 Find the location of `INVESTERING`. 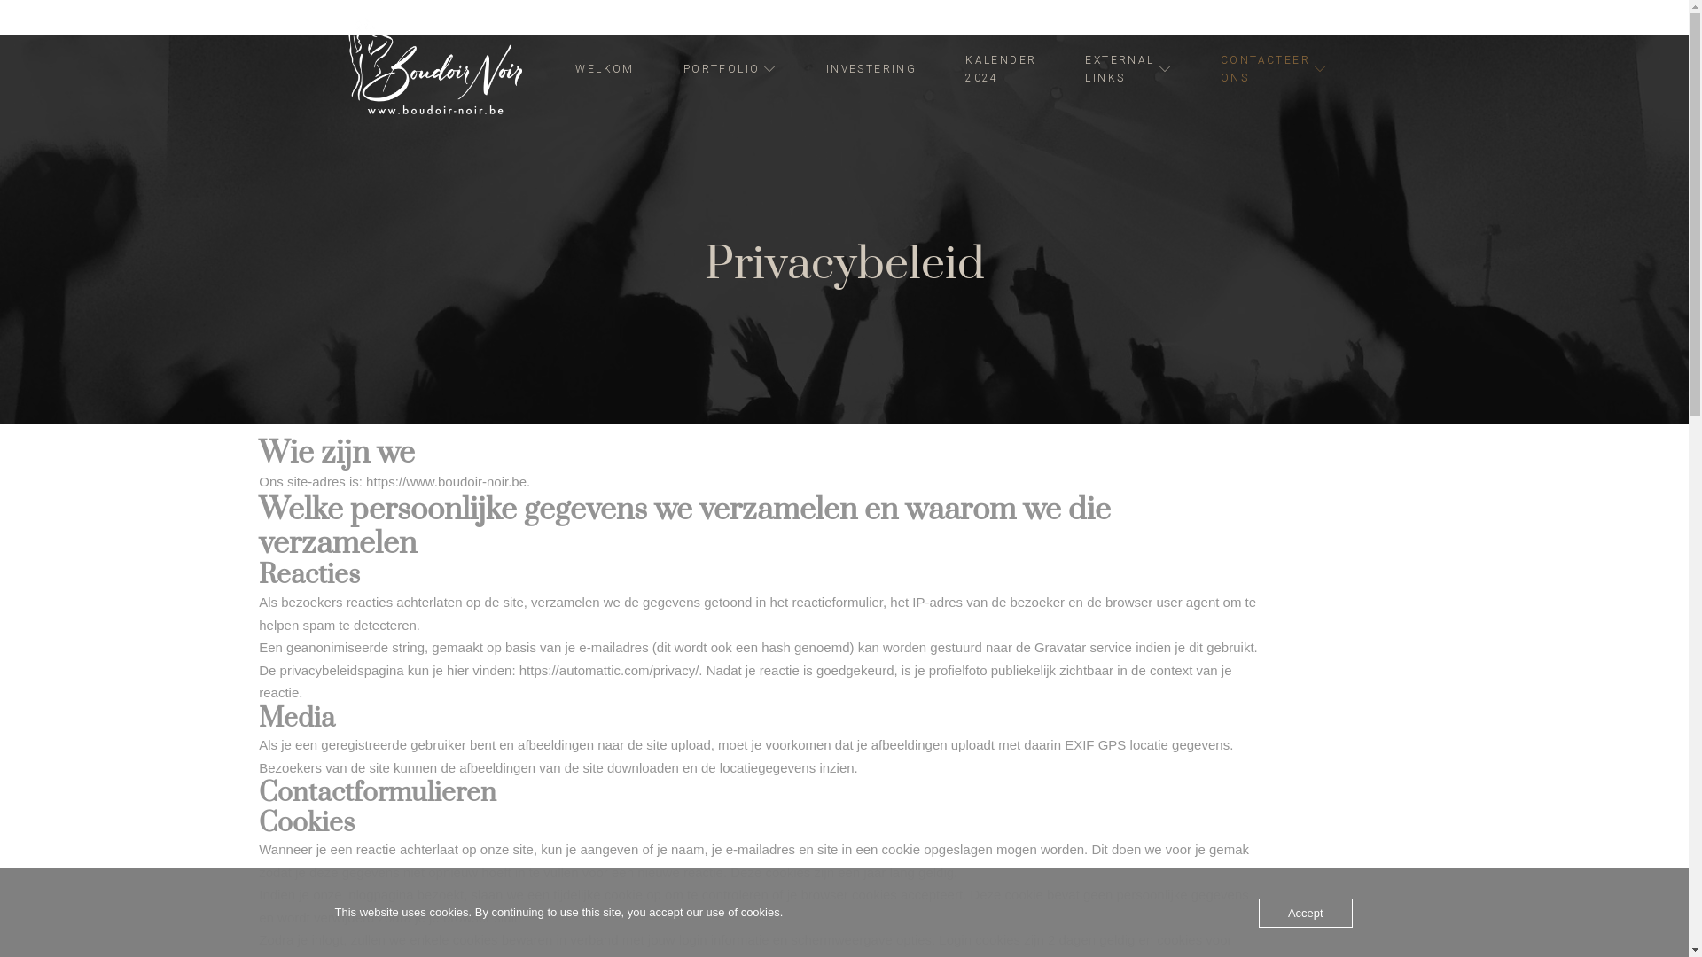

INVESTERING is located at coordinates (860, 69).